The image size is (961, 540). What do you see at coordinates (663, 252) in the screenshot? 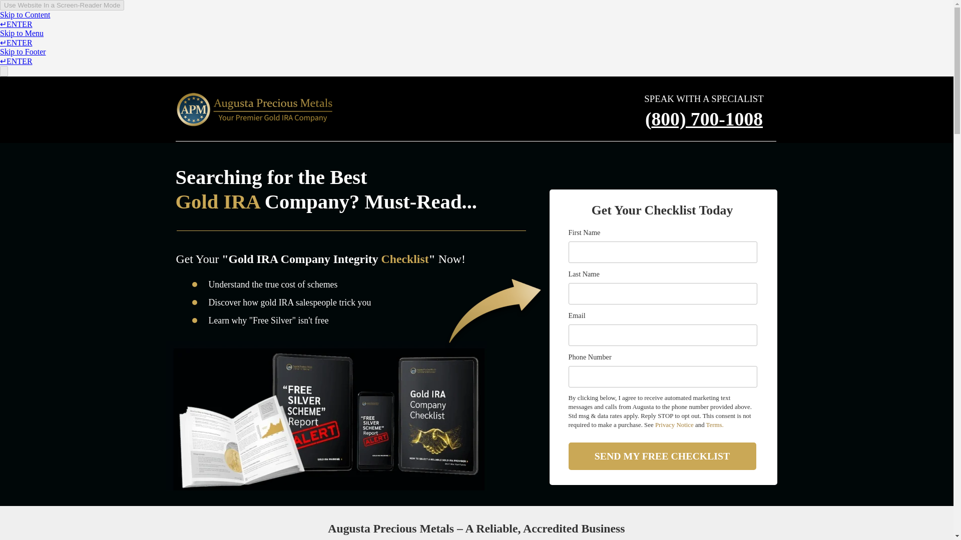
I see `First Name` at bounding box center [663, 252].